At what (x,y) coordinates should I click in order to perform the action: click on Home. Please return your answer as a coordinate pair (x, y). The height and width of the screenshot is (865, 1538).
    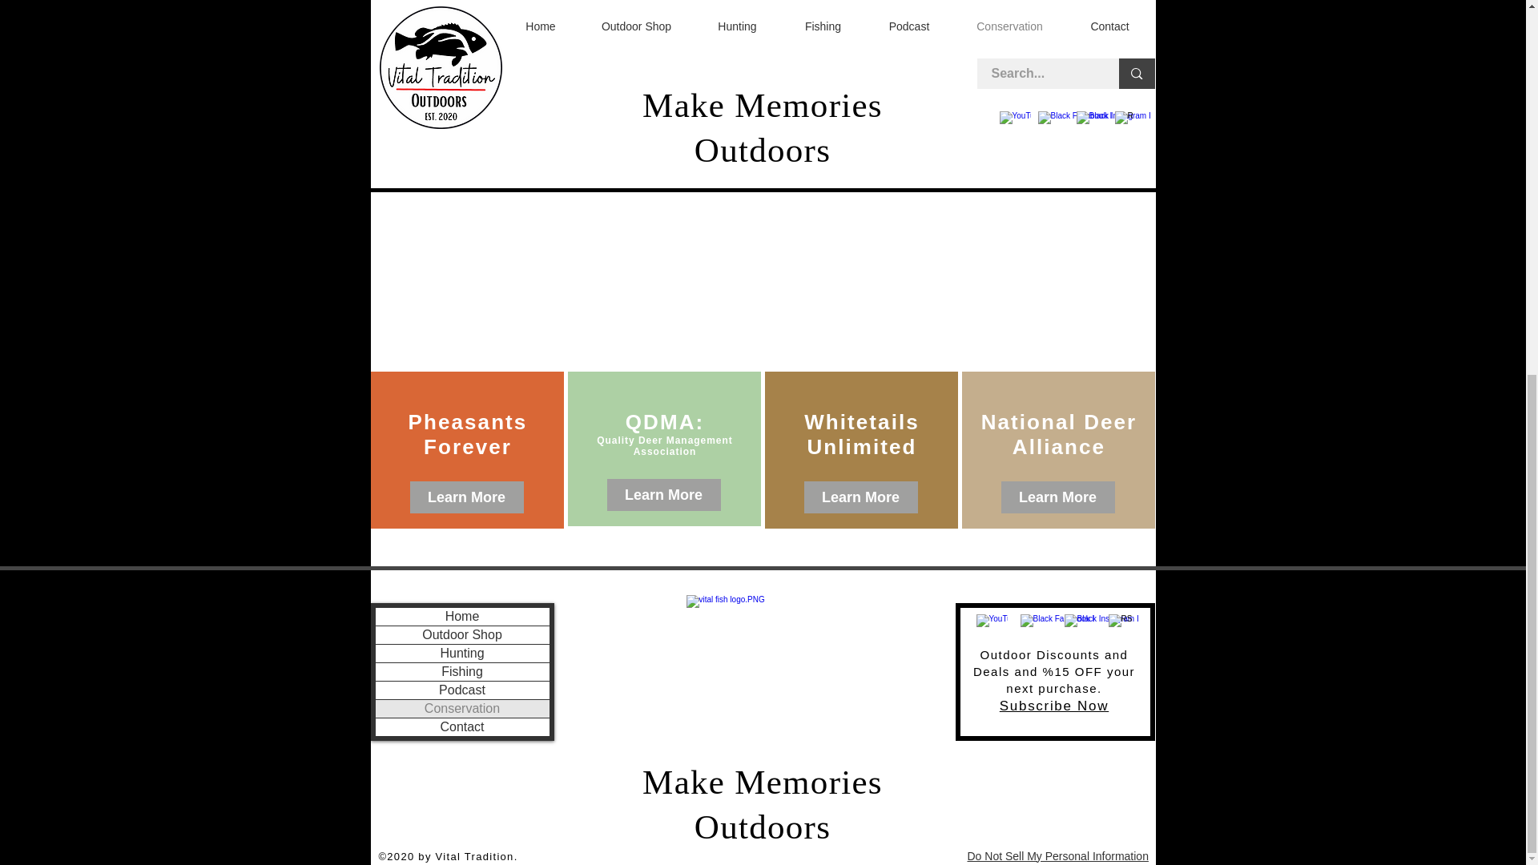
    Looking at the image, I should click on (461, 617).